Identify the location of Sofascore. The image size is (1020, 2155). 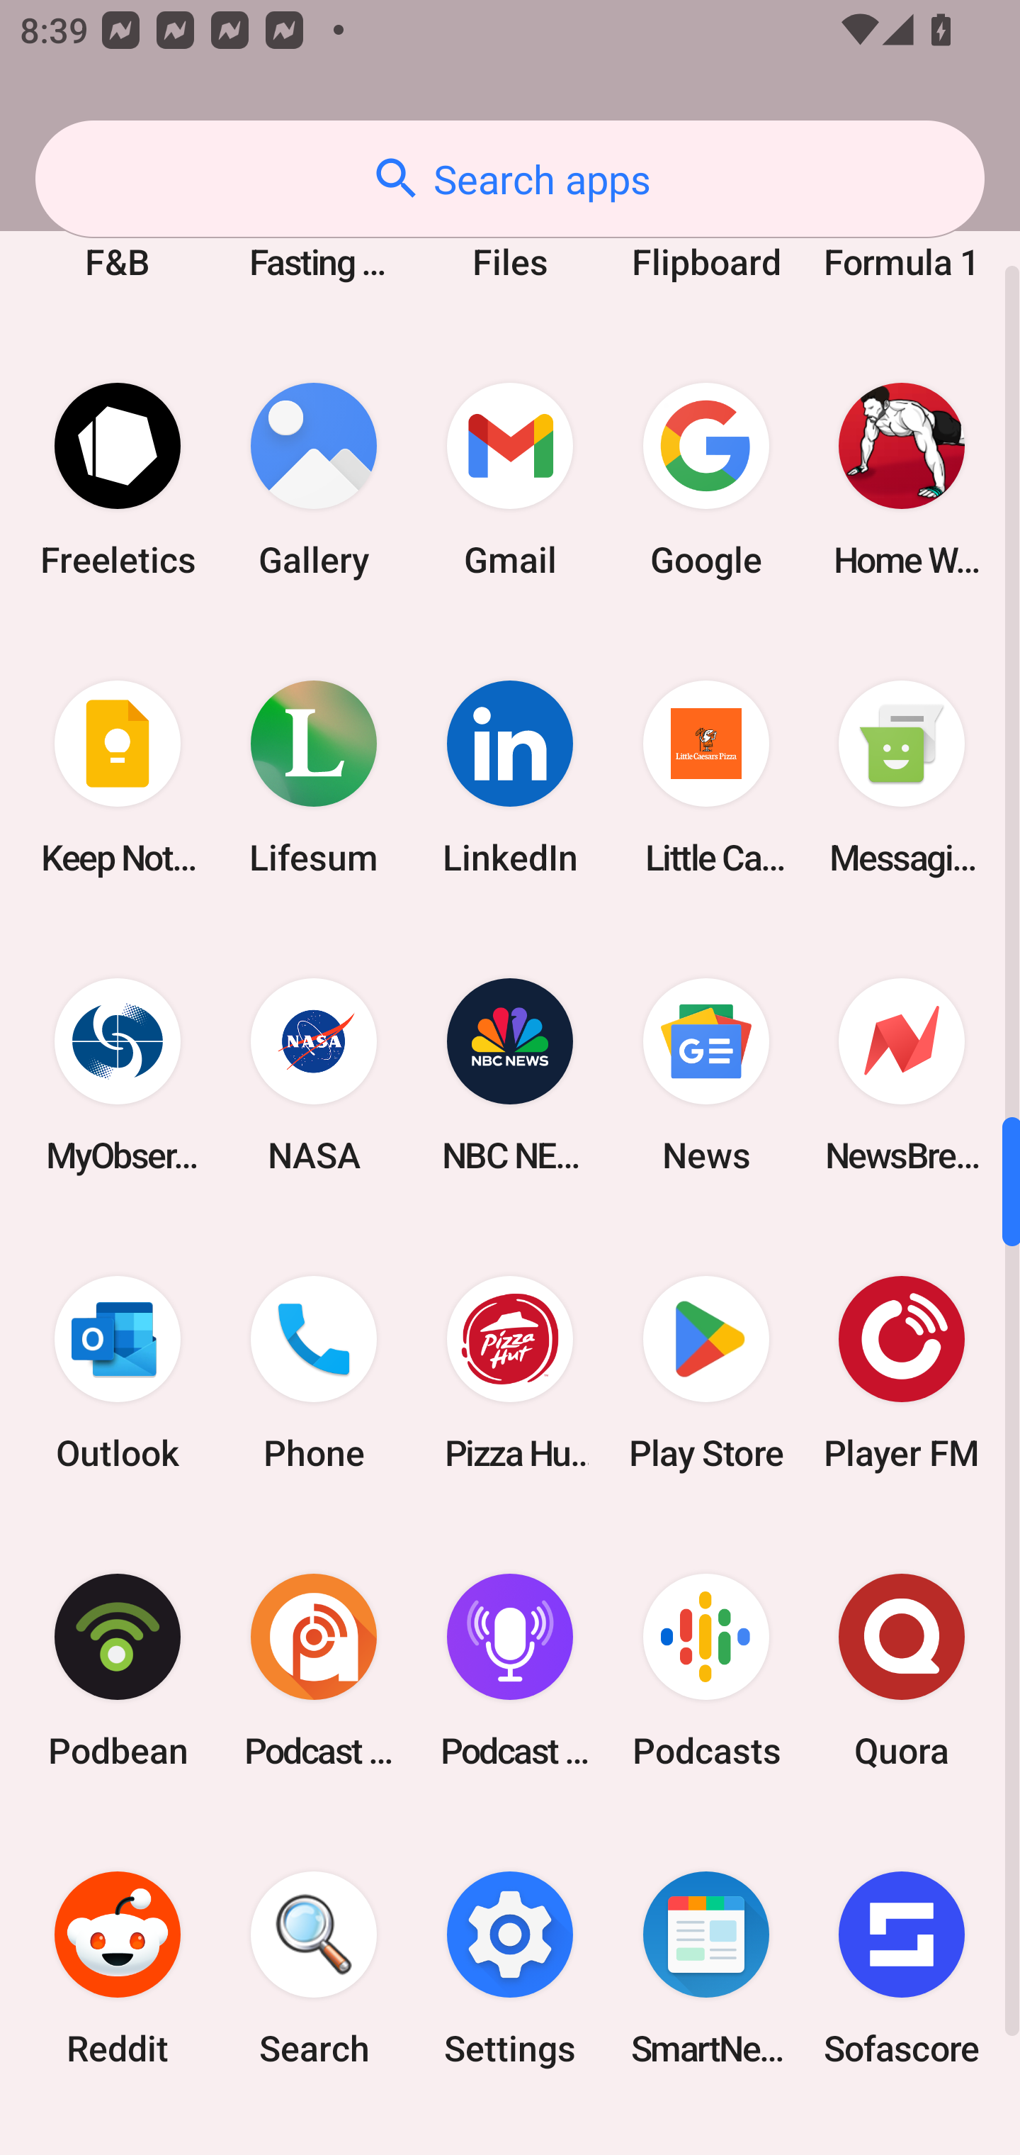
(902, 1968).